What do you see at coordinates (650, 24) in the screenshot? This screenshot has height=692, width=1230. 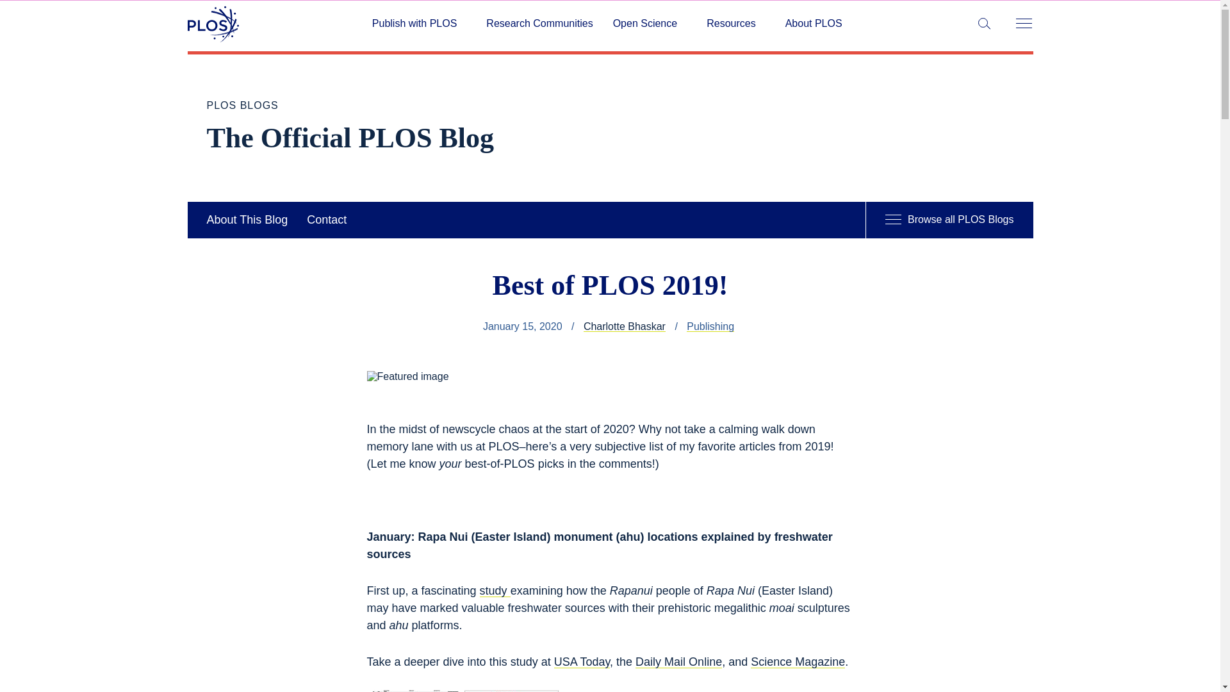 I see `Open Science` at bounding box center [650, 24].